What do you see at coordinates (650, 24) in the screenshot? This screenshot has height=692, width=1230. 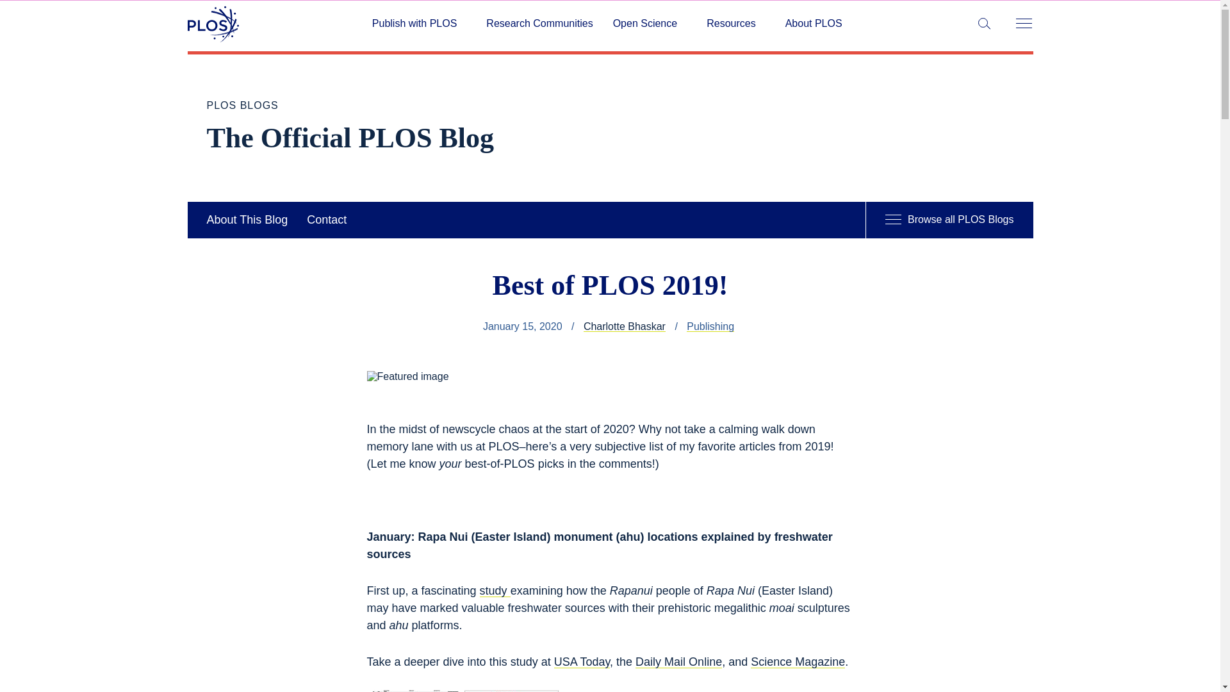 I see `Open Science` at bounding box center [650, 24].